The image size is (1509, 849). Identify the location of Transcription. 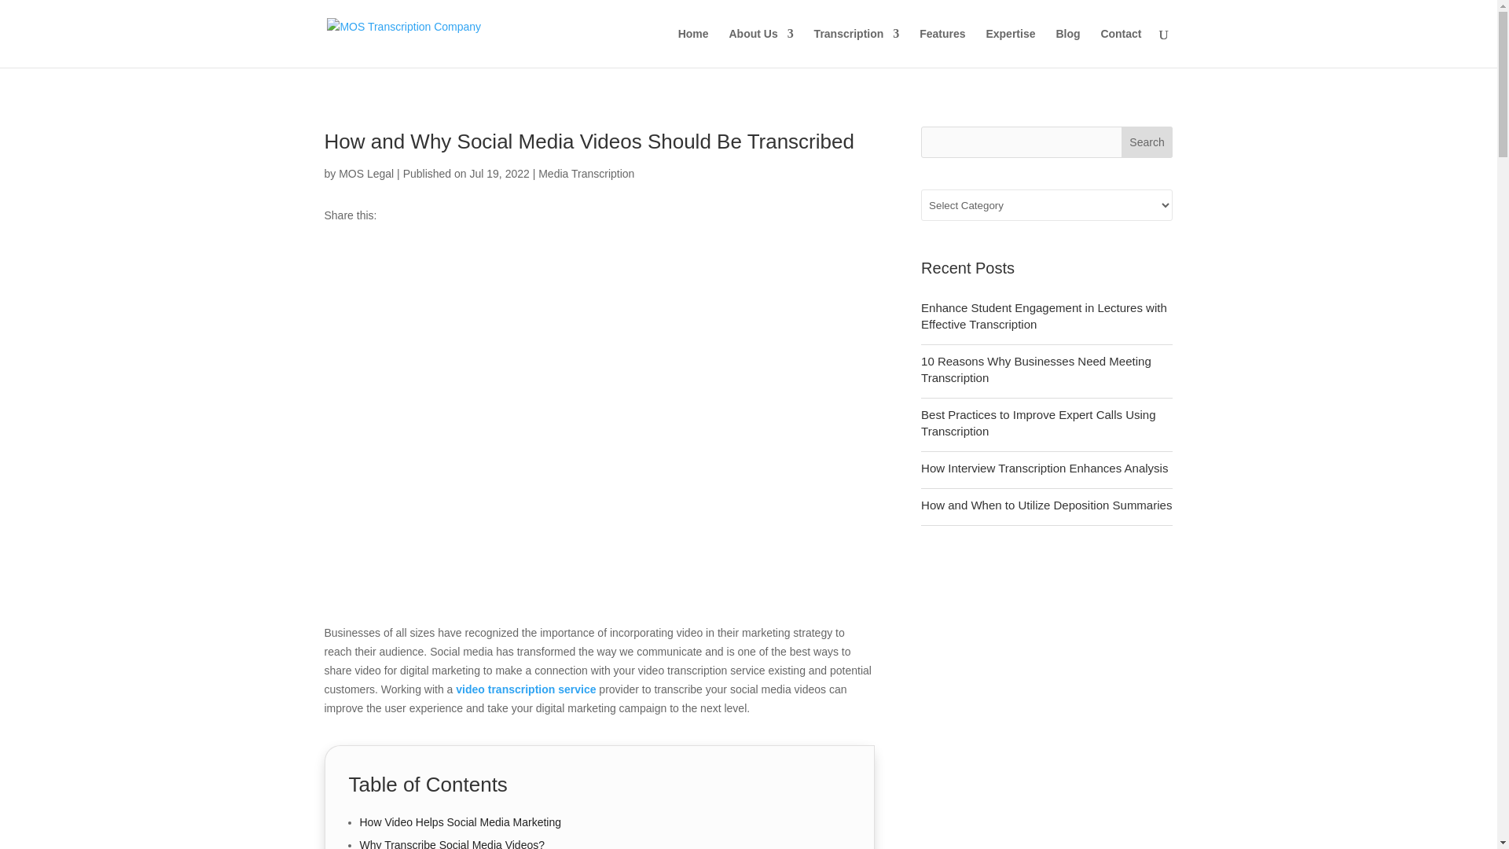
(857, 47).